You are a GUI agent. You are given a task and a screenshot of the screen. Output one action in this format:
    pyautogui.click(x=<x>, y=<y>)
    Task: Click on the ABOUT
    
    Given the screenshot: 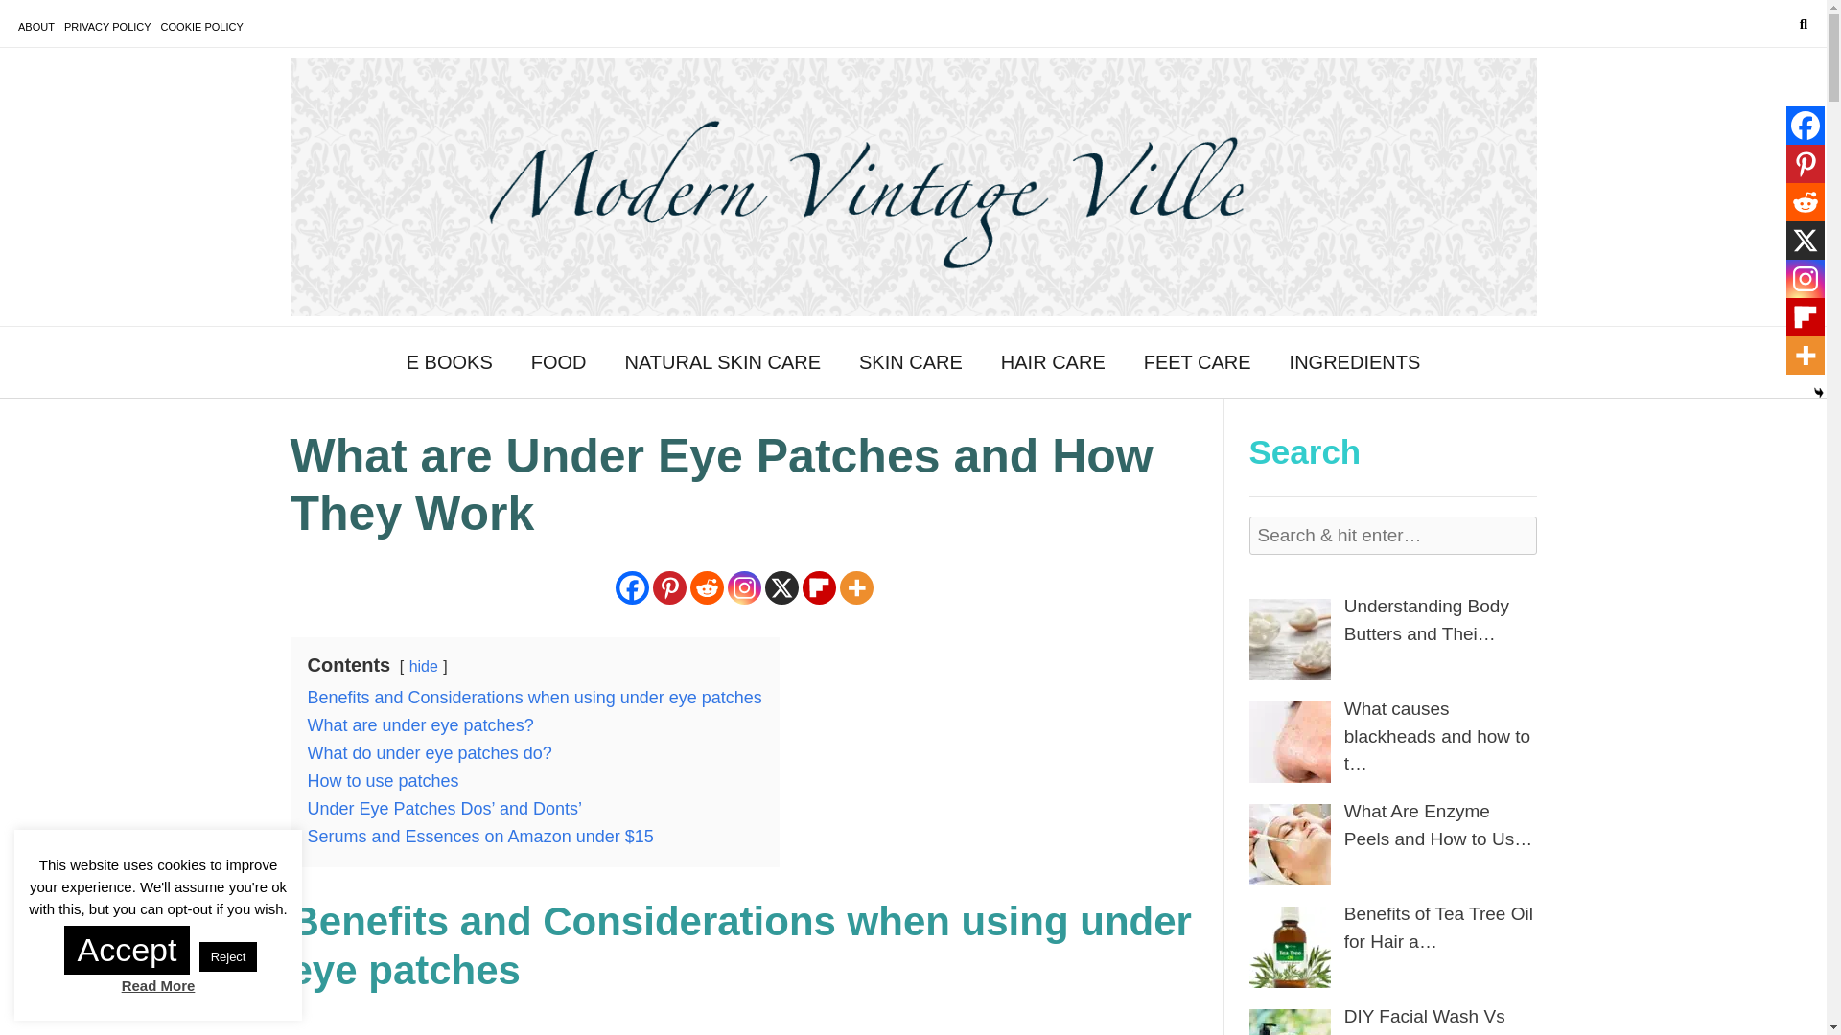 What is the action you would take?
    pyautogui.click(x=36, y=27)
    